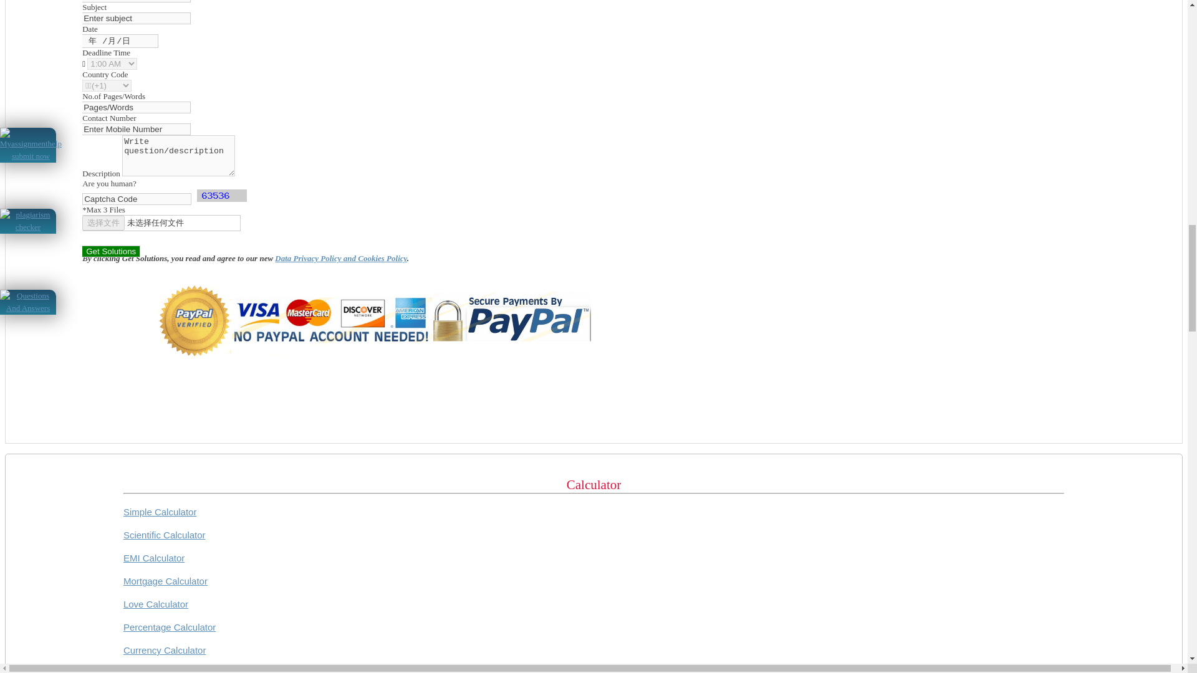  I want to click on Simple Calculator, so click(160, 512).